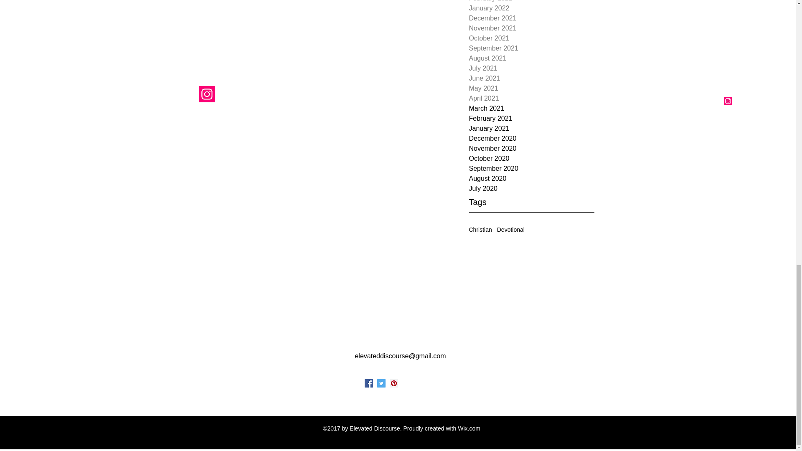 Image resolution: width=802 pixels, height=451 pixels. Describe the element at coordinates (531, 8) in the screenshot. I see `January 2022` at that location.